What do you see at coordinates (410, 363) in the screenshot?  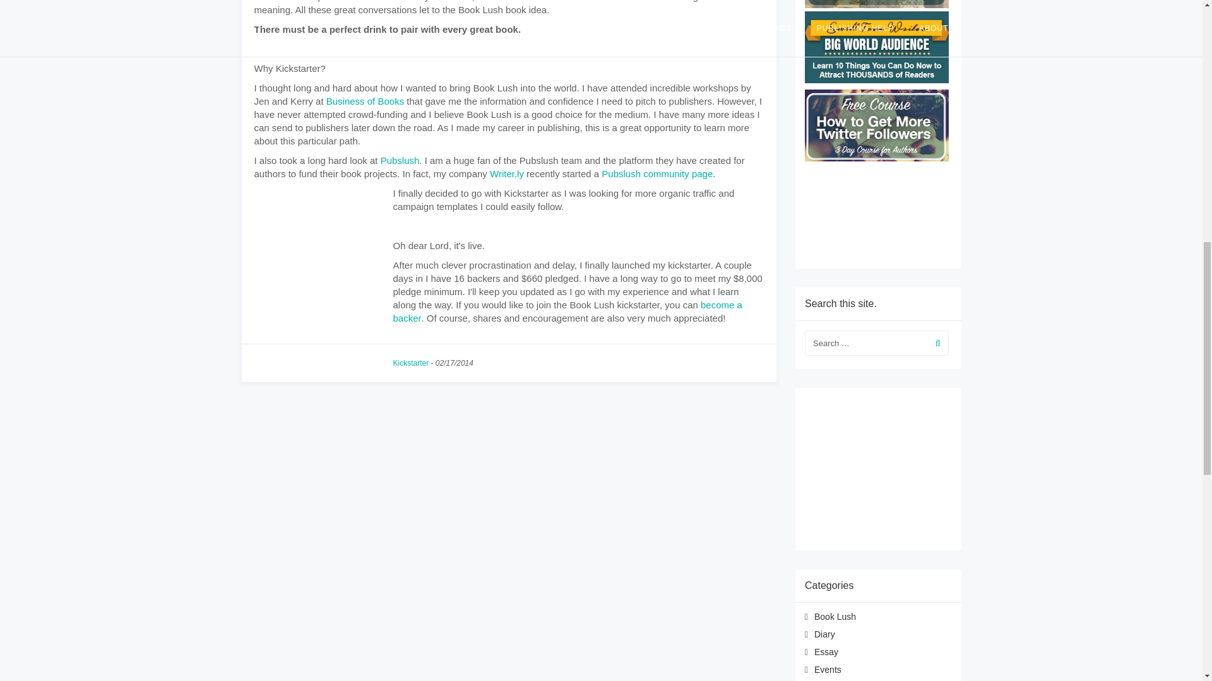 I see `Kickstarter` at bounding box center [410, 363].